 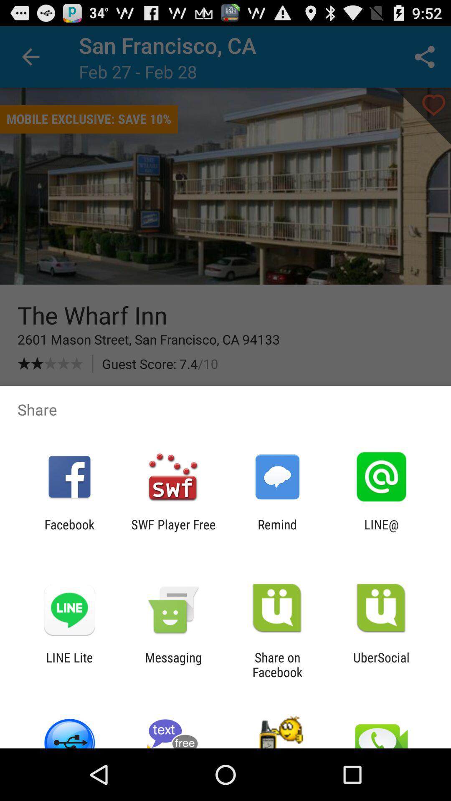 I want to click on scroll until the messaging icon, so click(x=173, y=665).